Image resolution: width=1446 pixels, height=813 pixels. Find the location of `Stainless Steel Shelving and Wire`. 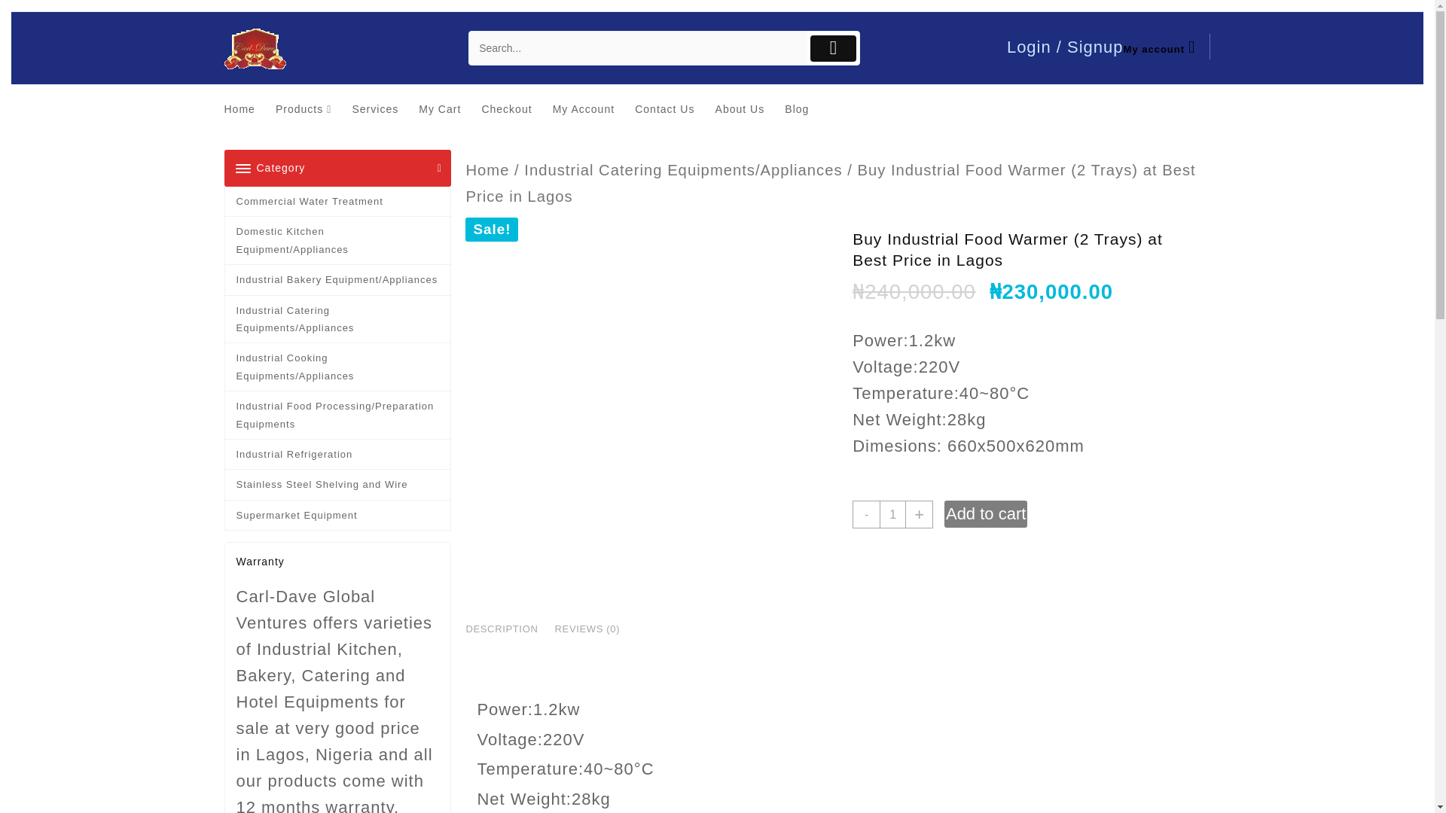

Stainless Steel Shelving and Wire is located at coordinates (337, 485).